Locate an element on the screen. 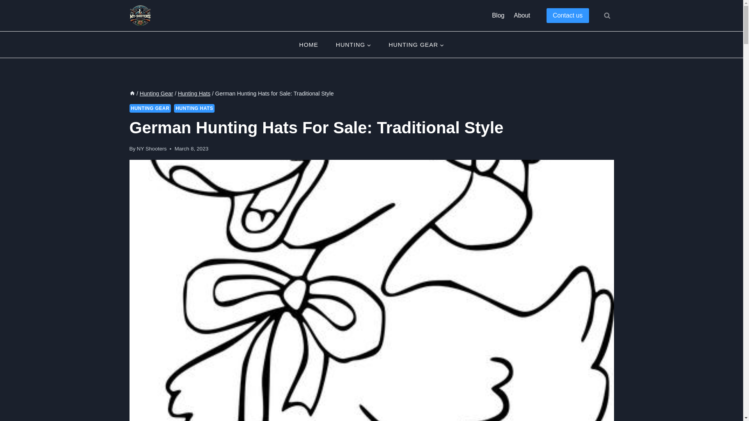 Image resolution: width=749 pixels, height=421 pixels. HUNTING is located at coordinates (353, 44).